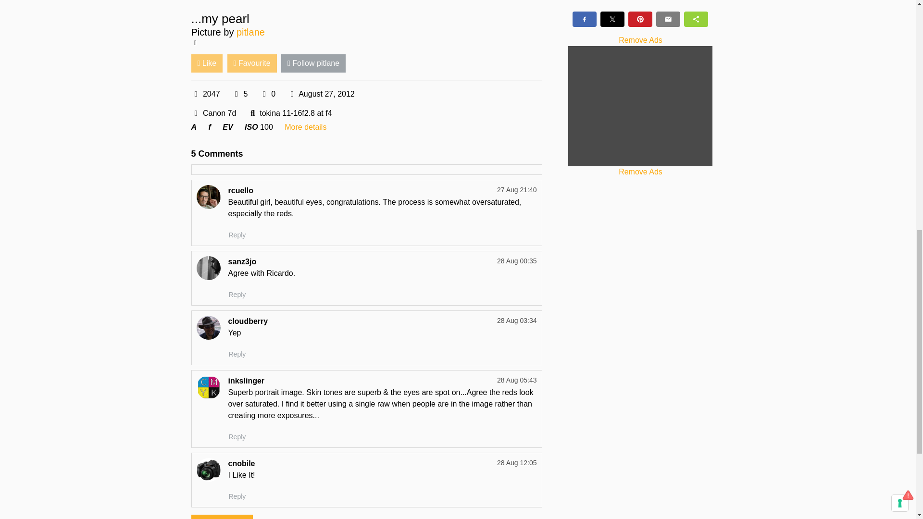 Image resolution: width=923 pixels, height=519 pixels. Describe the element at coordinates (305, 127) in the screenshot. I see `More details` at that location.